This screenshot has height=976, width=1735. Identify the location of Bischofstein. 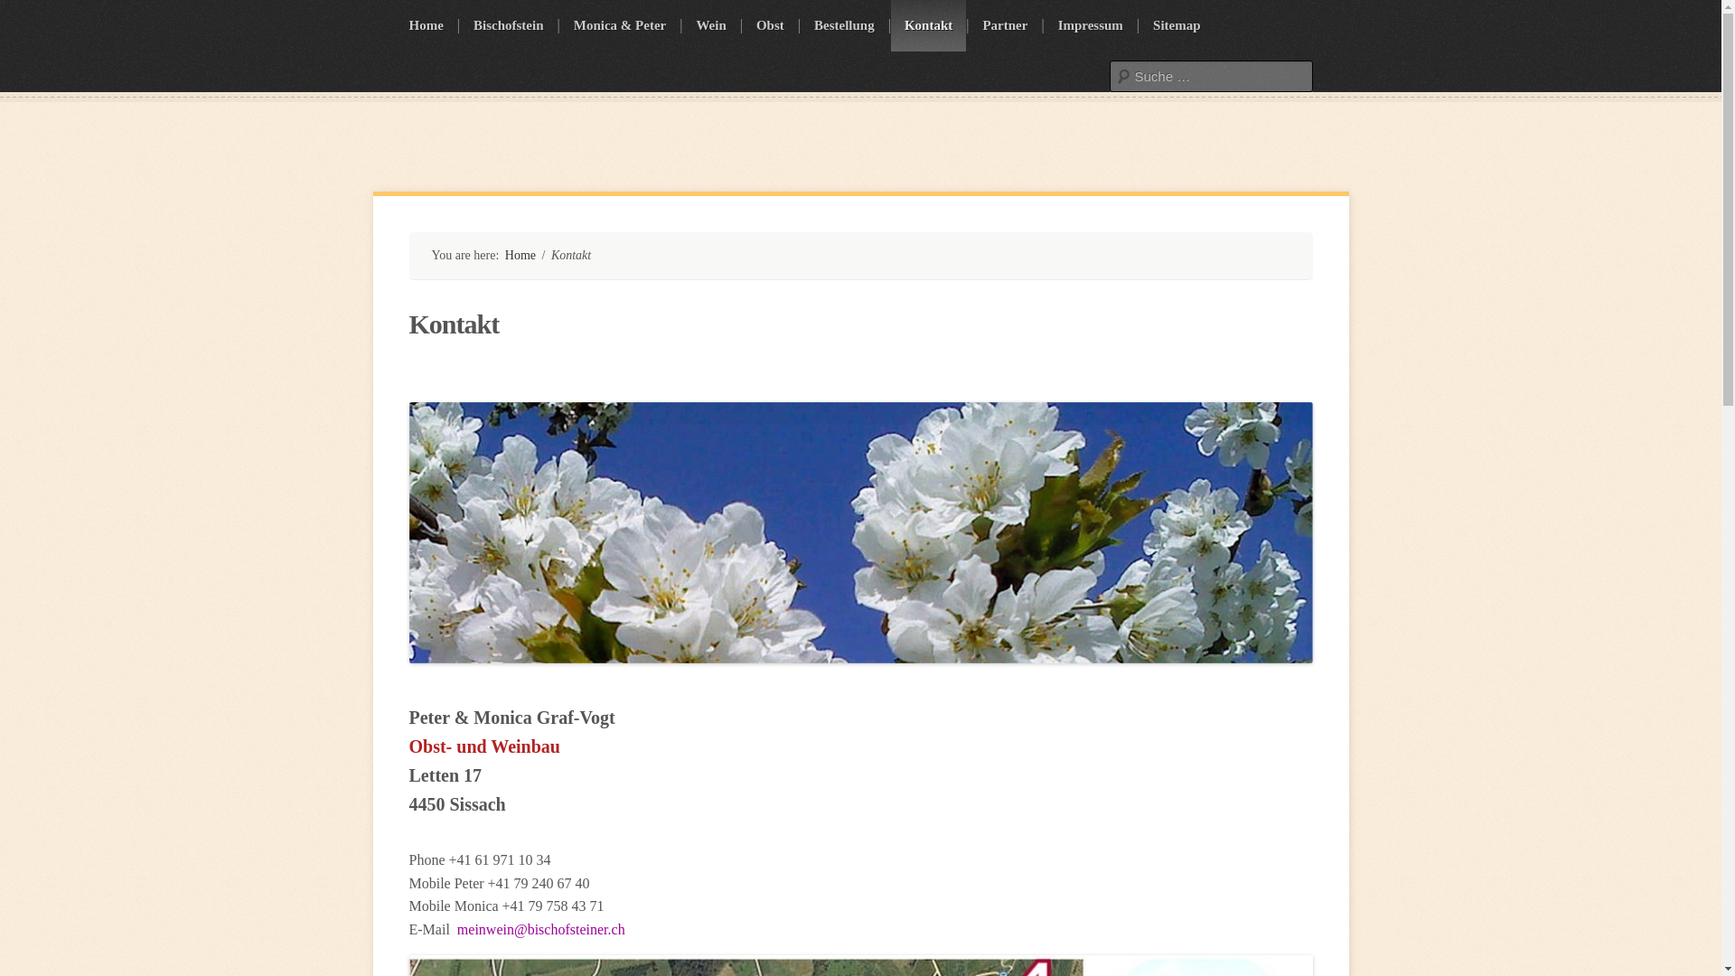
(508, 25).